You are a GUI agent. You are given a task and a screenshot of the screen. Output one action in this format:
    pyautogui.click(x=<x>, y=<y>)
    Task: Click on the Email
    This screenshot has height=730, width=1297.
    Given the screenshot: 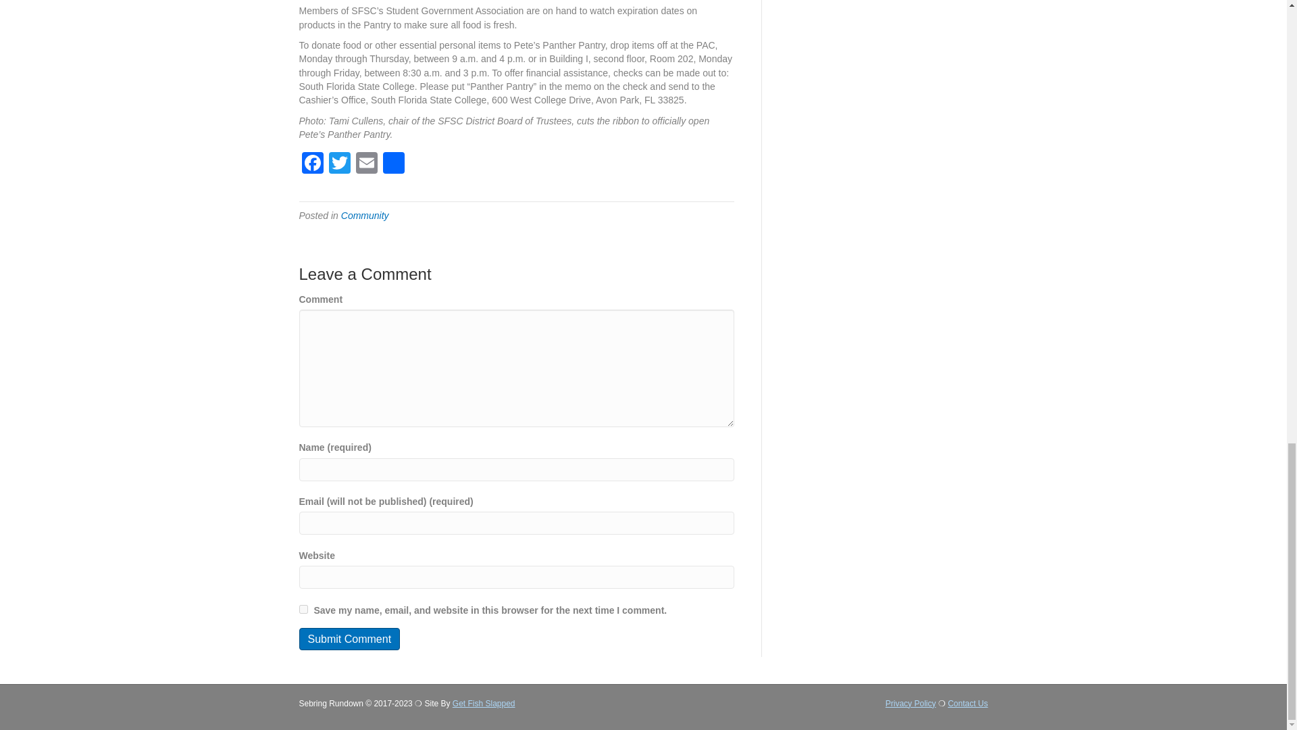 What is the action you would take?
    pyautogui.click(x=366, y=164)
    